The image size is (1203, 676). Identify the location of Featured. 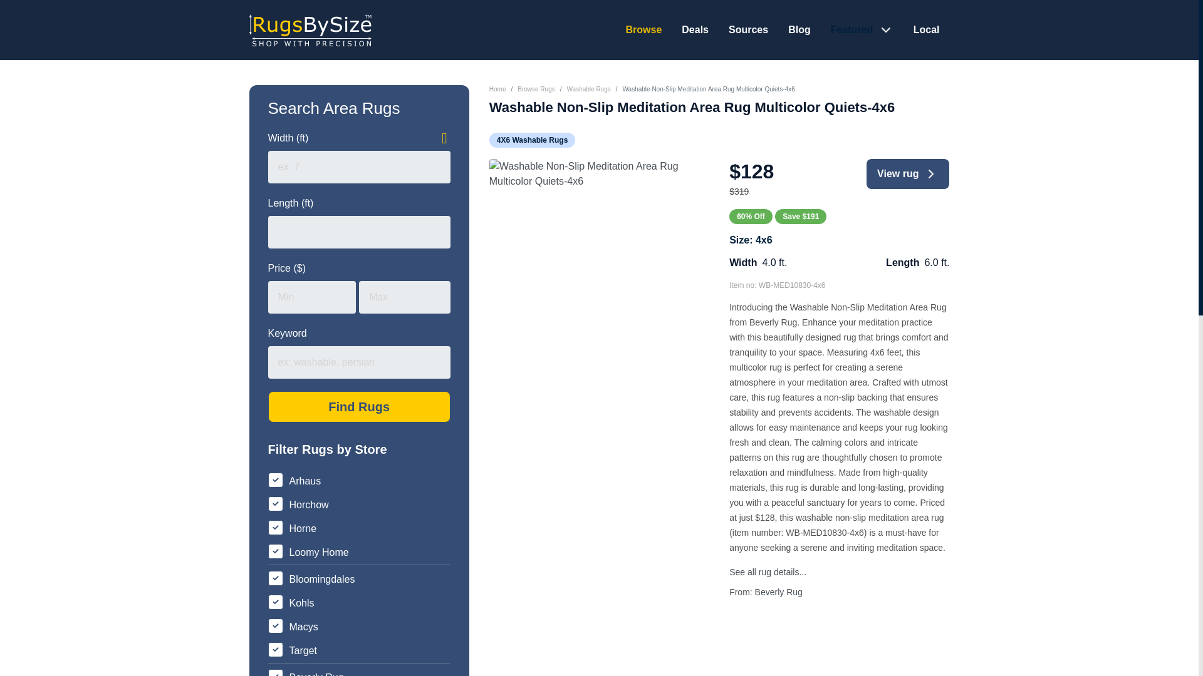
(853, 29).